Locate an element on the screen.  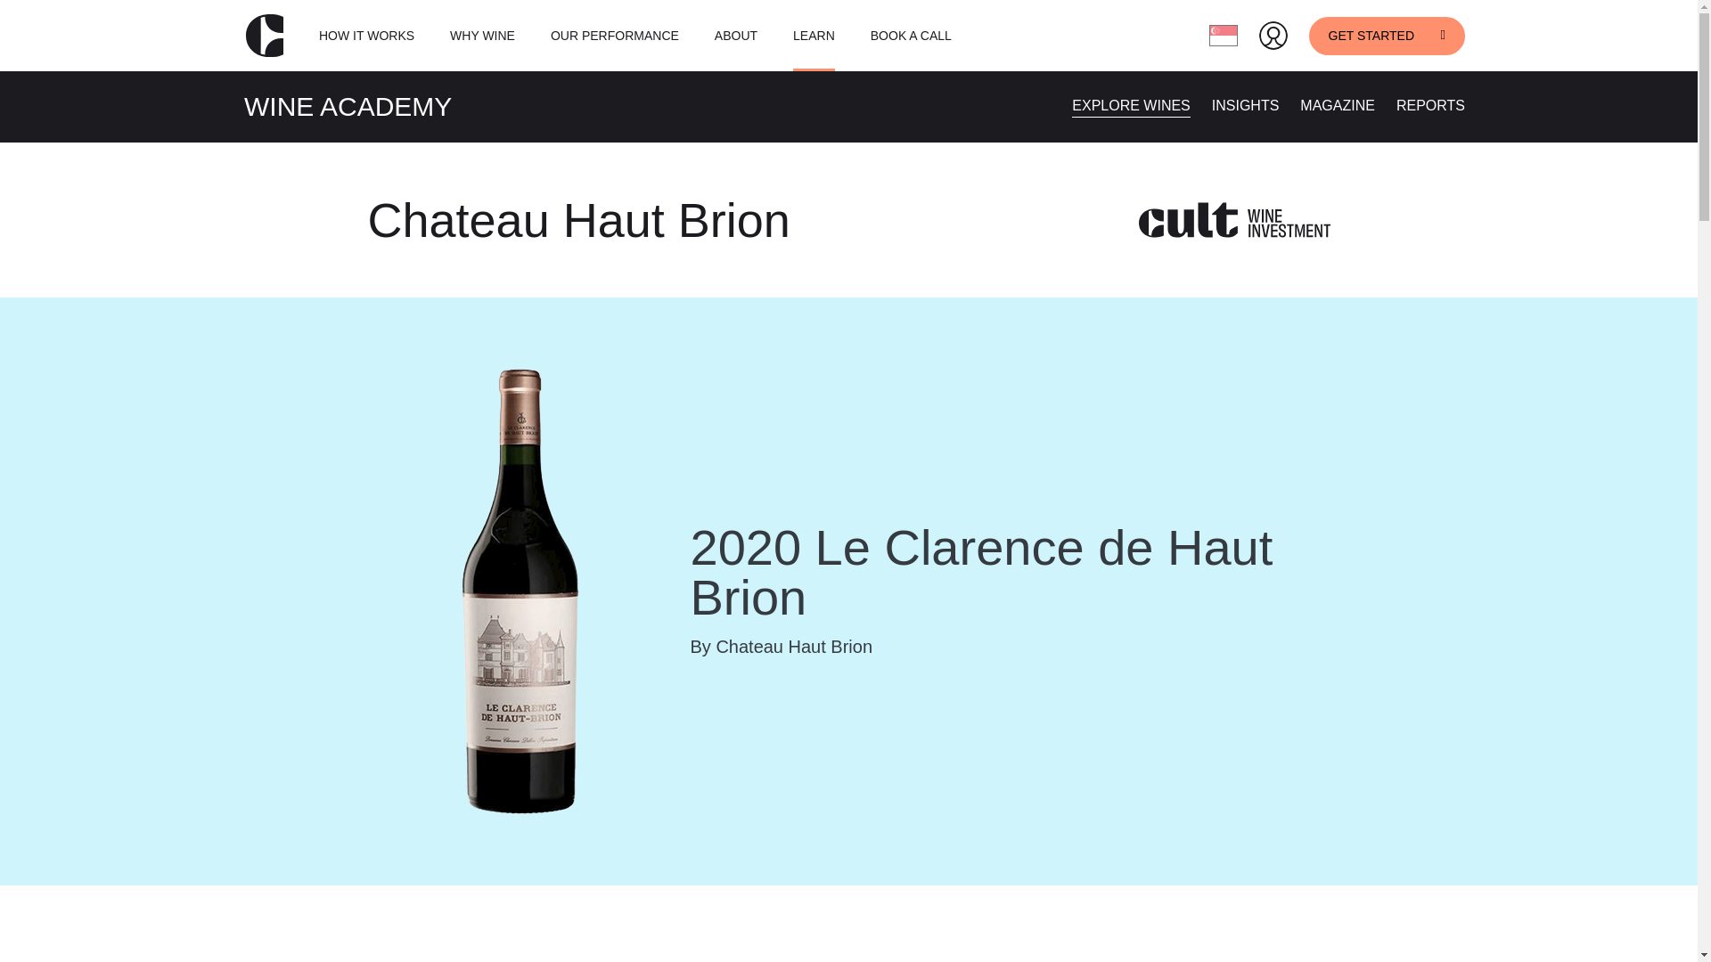
EXPLORE WINES is located at coordinates (1130, 105).